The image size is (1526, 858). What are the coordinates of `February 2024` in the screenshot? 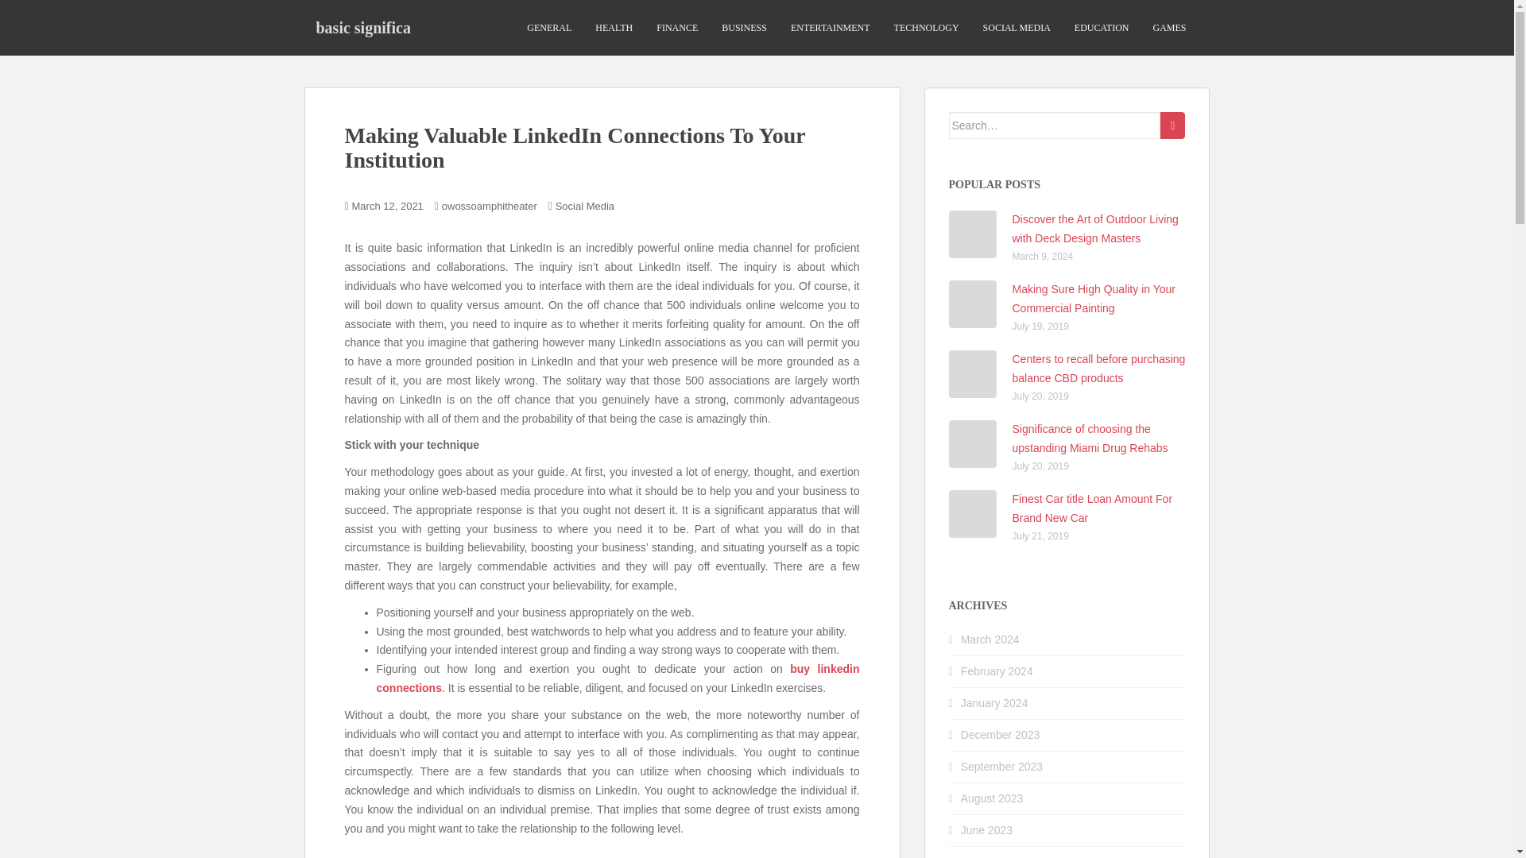 It's located at (997, 671).